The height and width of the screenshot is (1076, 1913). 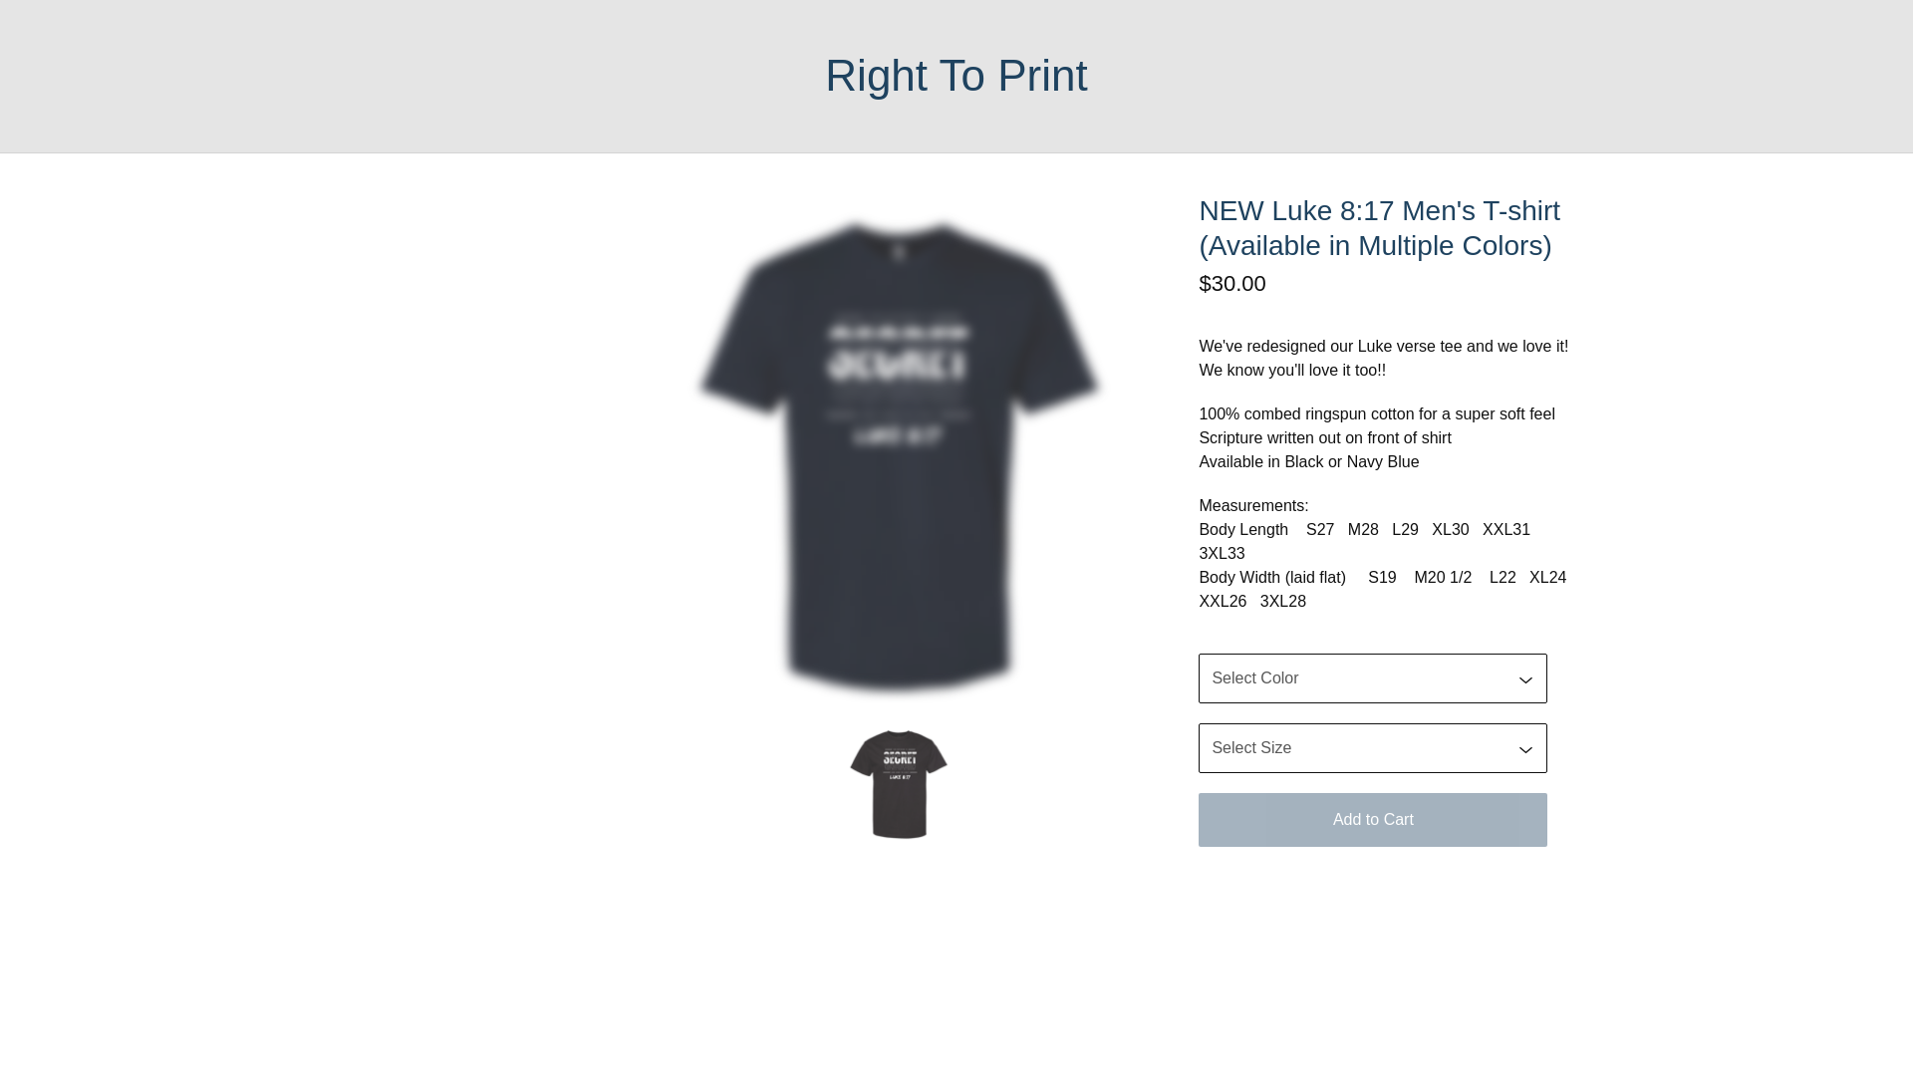 What do you see at coordinates (955, 76) in the screenshot?
I see `Right To Print` at bounding box center [955, 76].